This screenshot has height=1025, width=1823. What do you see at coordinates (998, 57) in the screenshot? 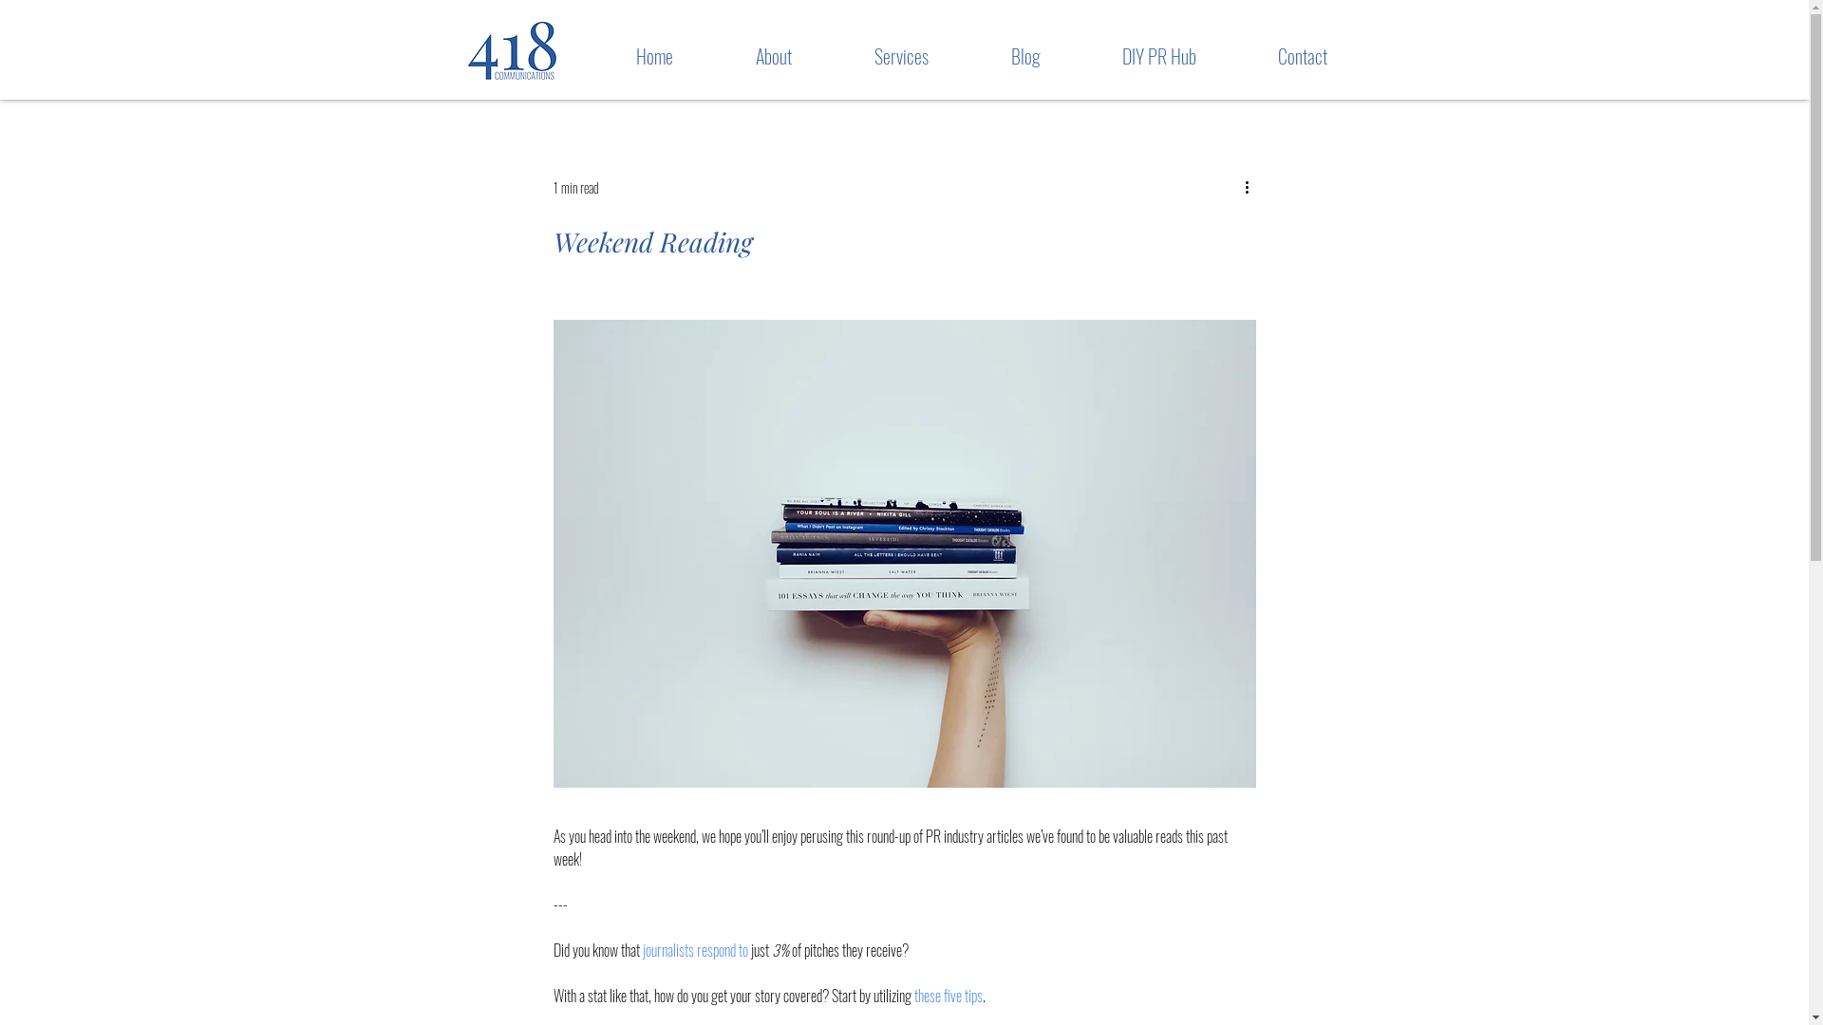
I see `Blog` at bounding box center [998, 57].